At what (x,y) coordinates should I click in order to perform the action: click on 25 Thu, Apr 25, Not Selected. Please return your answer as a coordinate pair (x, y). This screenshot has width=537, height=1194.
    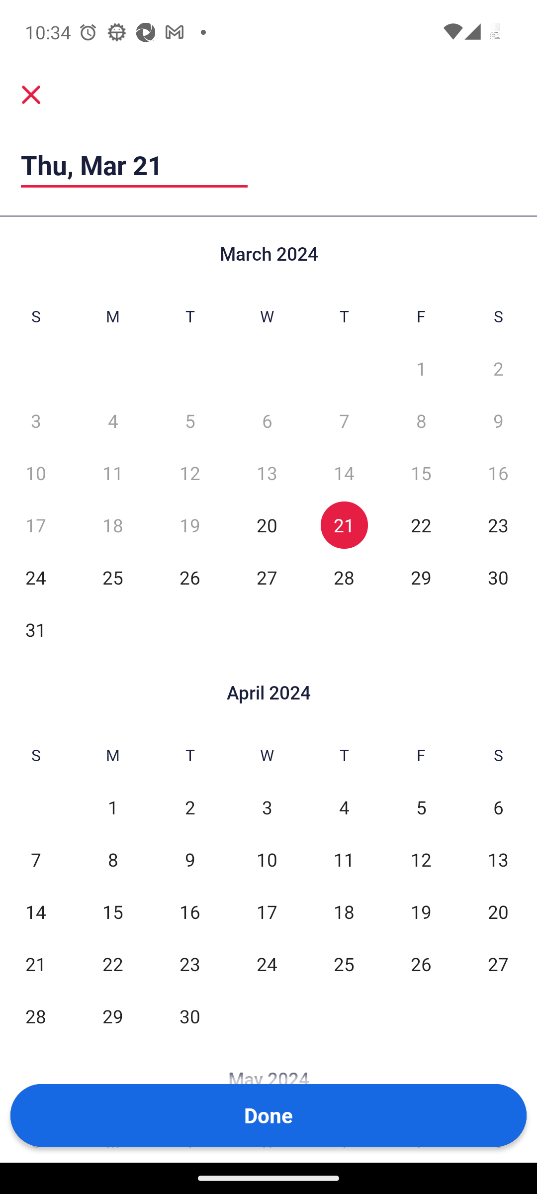
    Looking at the image, I should click on (344, 963).